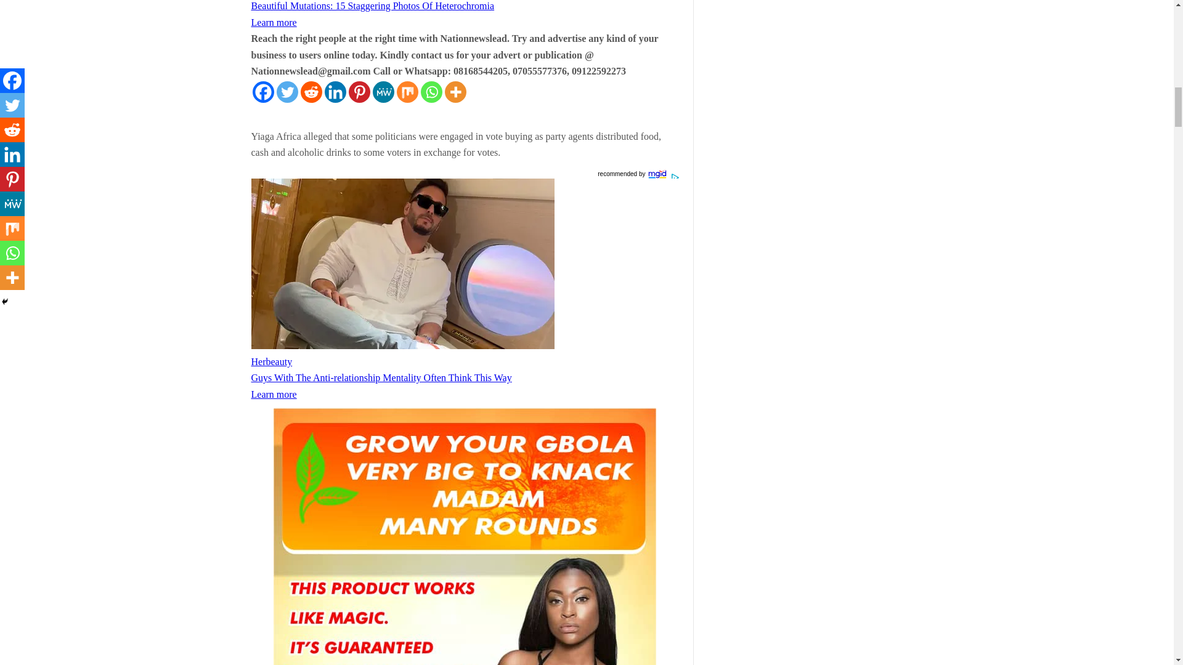 This screenshot has width=1183, height=665. What do you see at coordinates (430, 92) in the screenshot?
I see `Whatsapp` at bounding box center [430, 92].